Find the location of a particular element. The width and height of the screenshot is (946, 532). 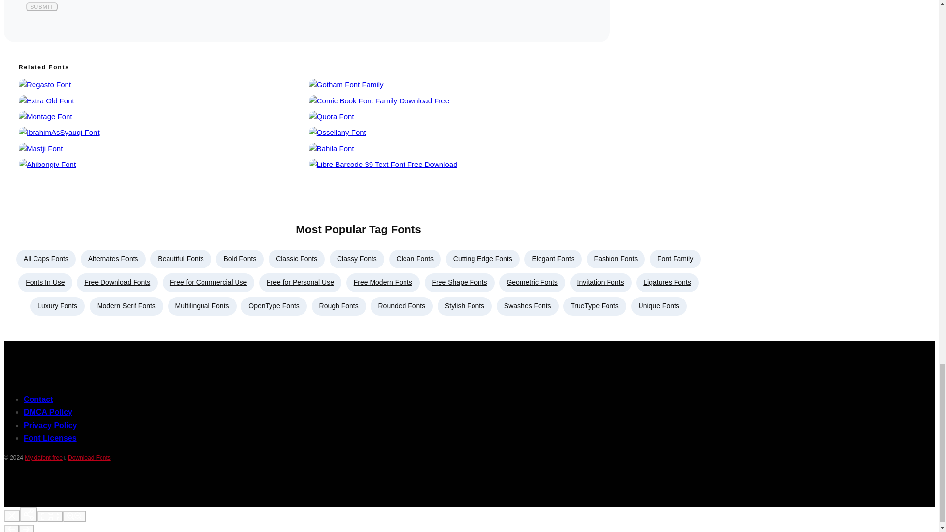

Close is located at coordinates (12, 516).